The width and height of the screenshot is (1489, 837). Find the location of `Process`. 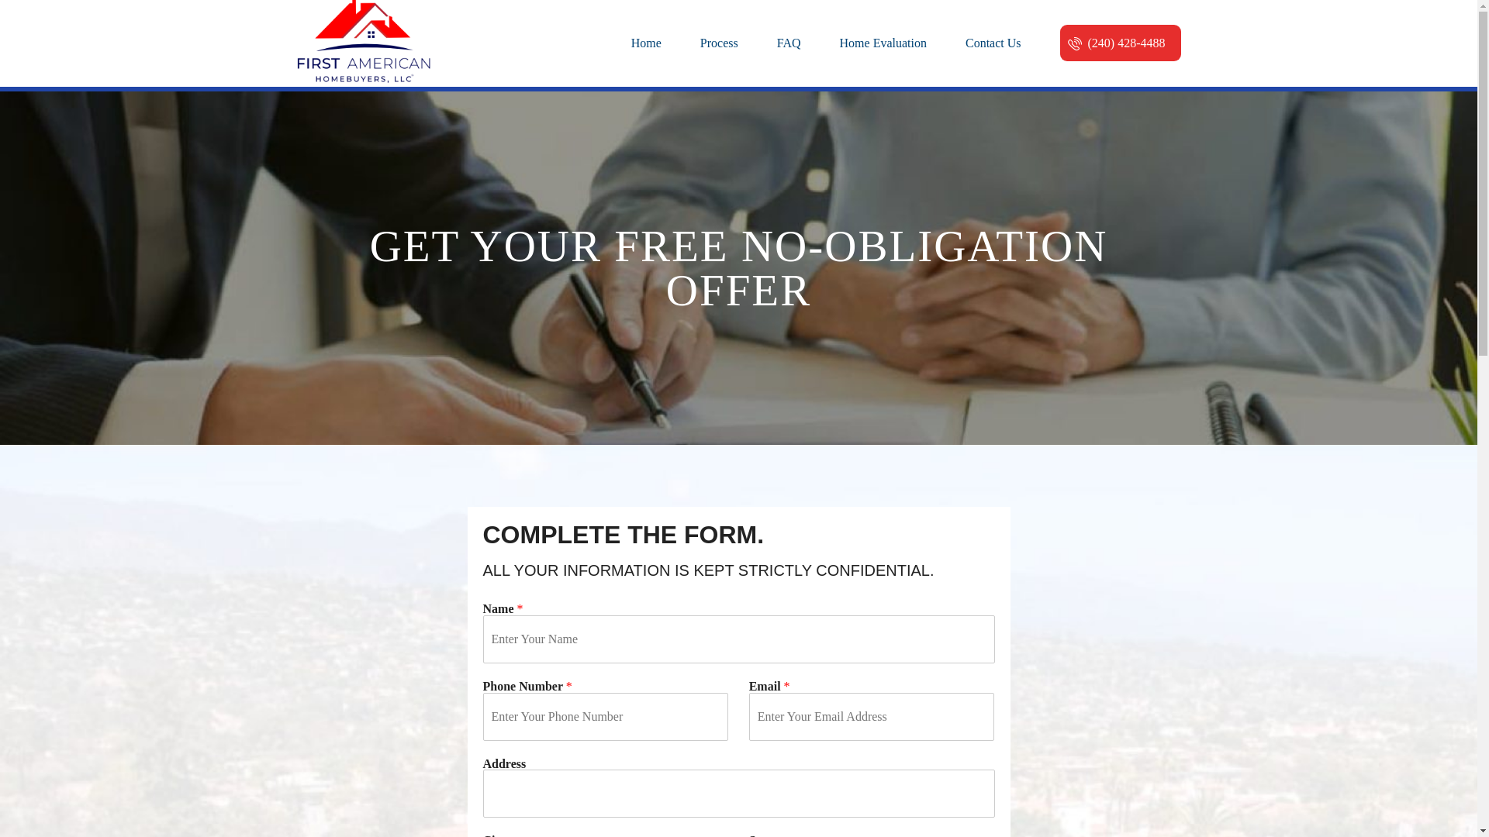

Process is located at coordinates (720, 43).